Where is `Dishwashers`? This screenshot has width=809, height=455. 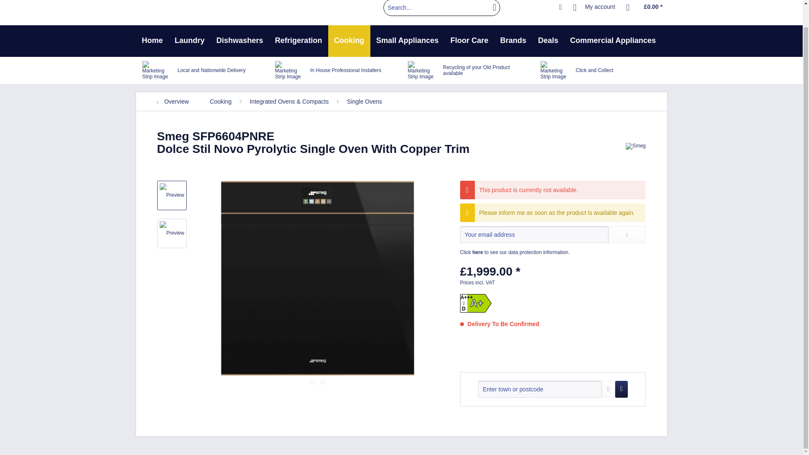
Dishwashers is located at coordinates (240, 41).